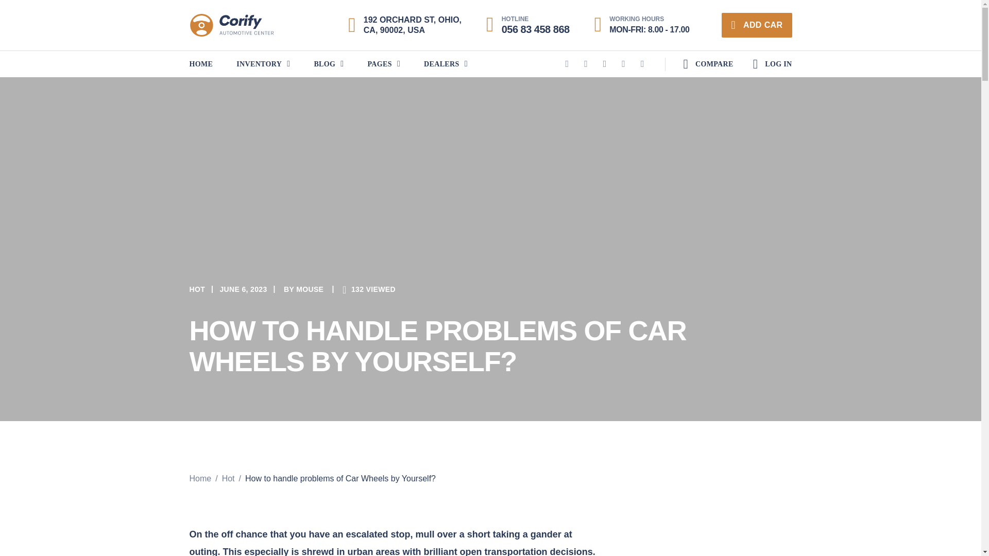 This screenshot has height=556, width=989. What do you see at coordinates (328, 64) in the screenshot?
I see `BLOG` at bounding box center [328, 64].